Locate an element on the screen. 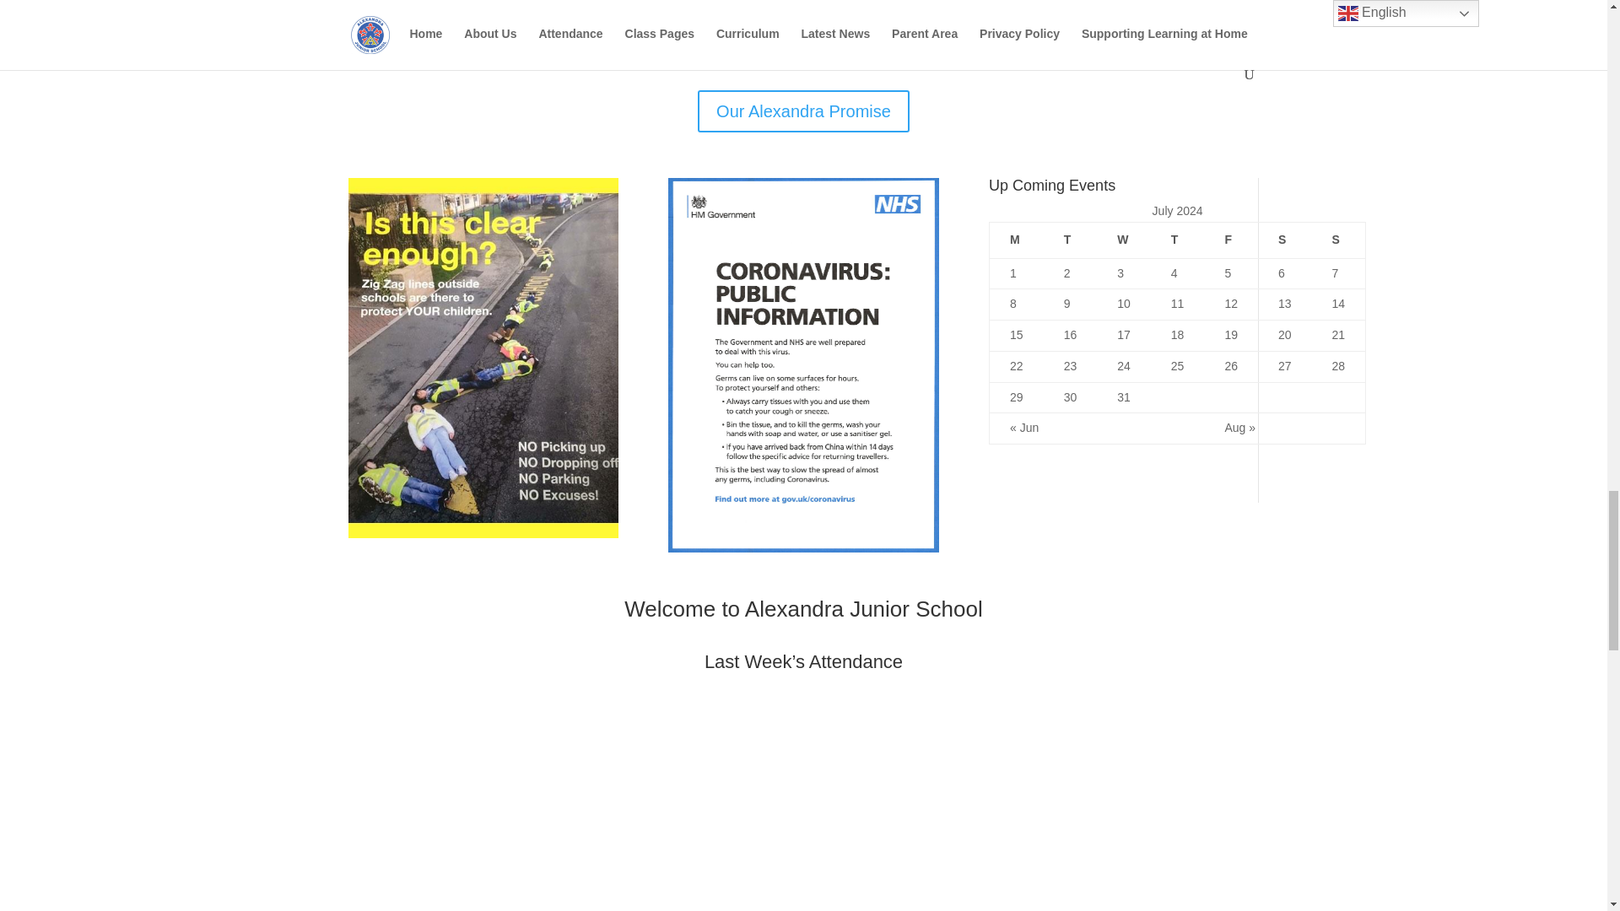 The width and height of the screenshot is (1620, 911). Tuesday is located at coordinates (1070, 240).